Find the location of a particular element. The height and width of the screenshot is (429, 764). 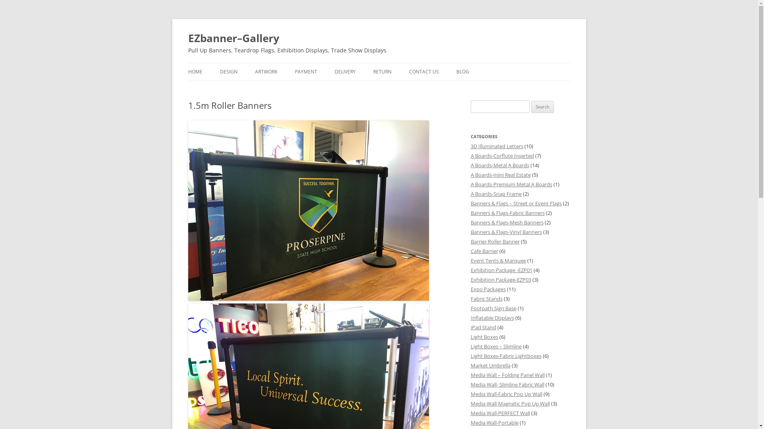

DELIVERY is located at coordinates (345, 72).